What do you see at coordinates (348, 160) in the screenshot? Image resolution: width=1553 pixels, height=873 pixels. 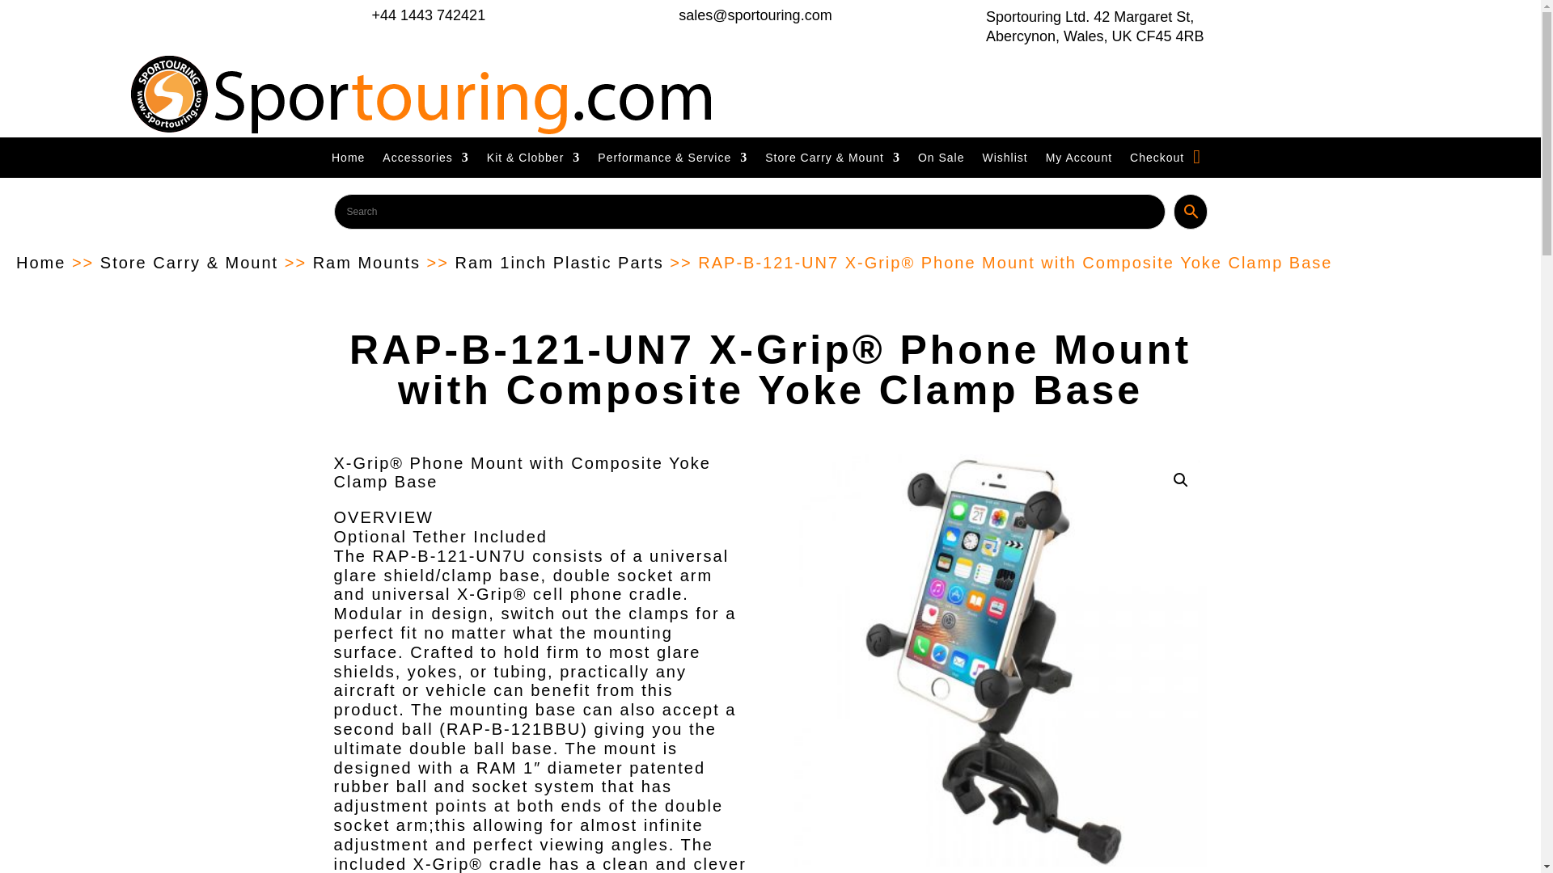 I see `Home` at bounding box center [348, 160].